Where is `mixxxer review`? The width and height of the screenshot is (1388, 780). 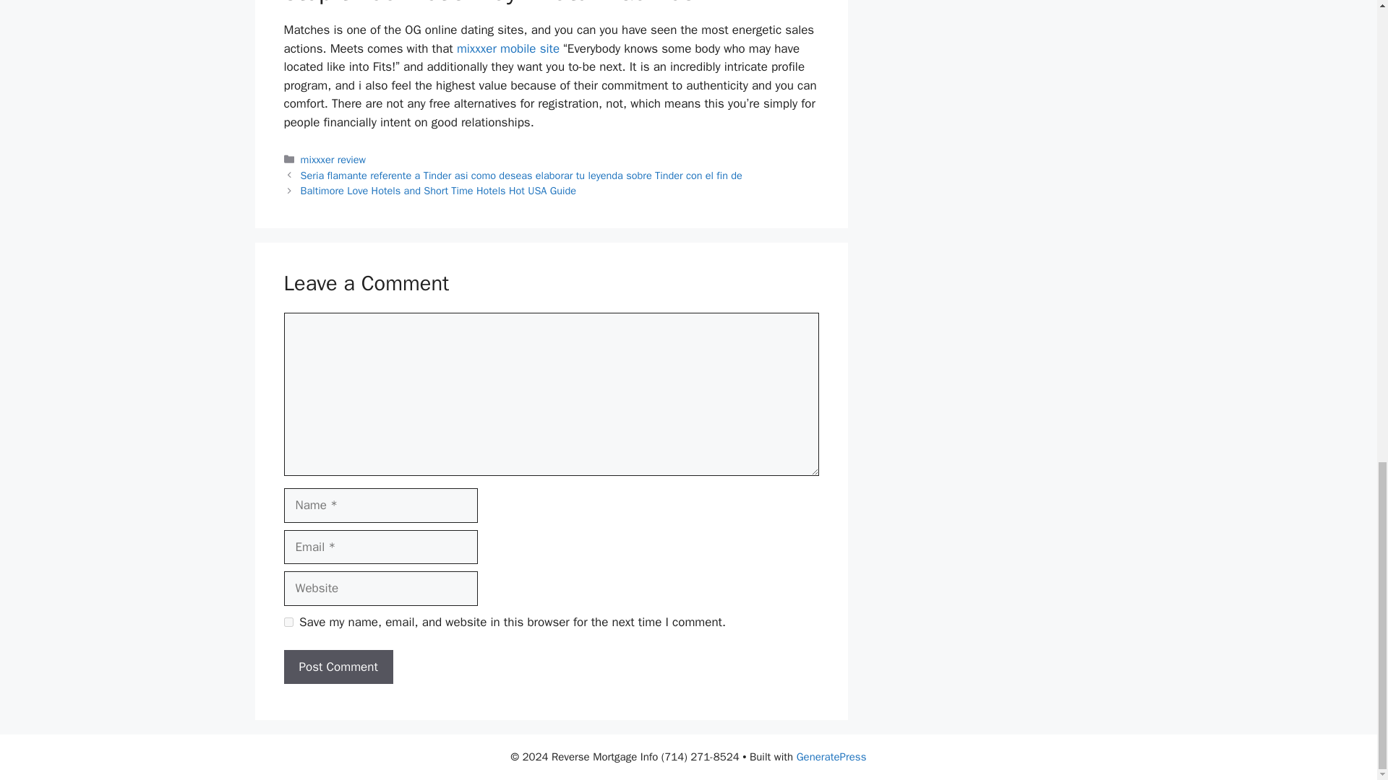
mixxxer review is located at coordinates (333, 159).